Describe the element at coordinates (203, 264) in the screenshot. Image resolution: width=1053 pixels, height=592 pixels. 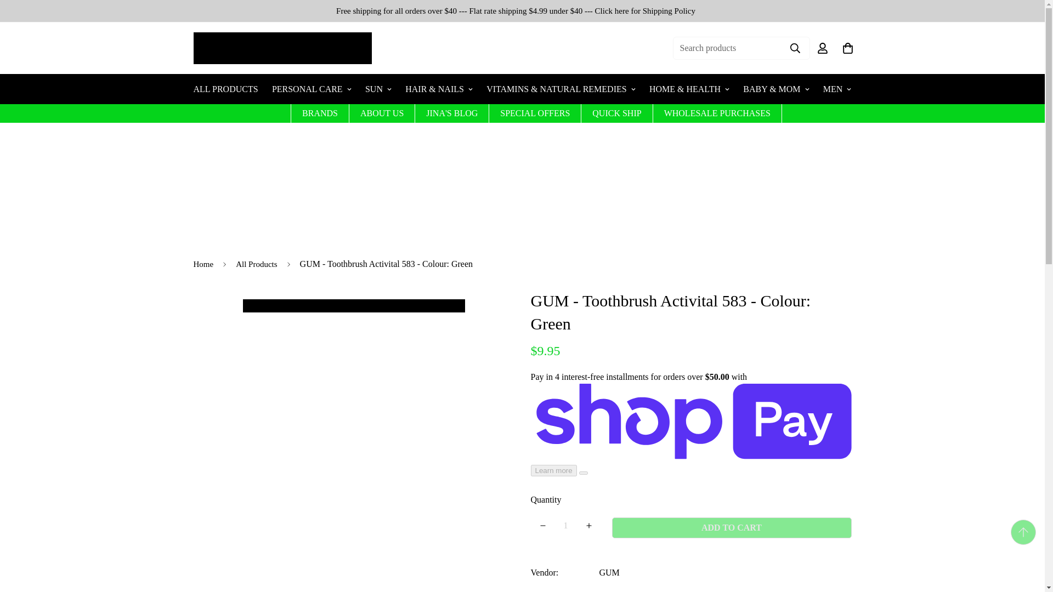
I see `Back to the home page` at that location.